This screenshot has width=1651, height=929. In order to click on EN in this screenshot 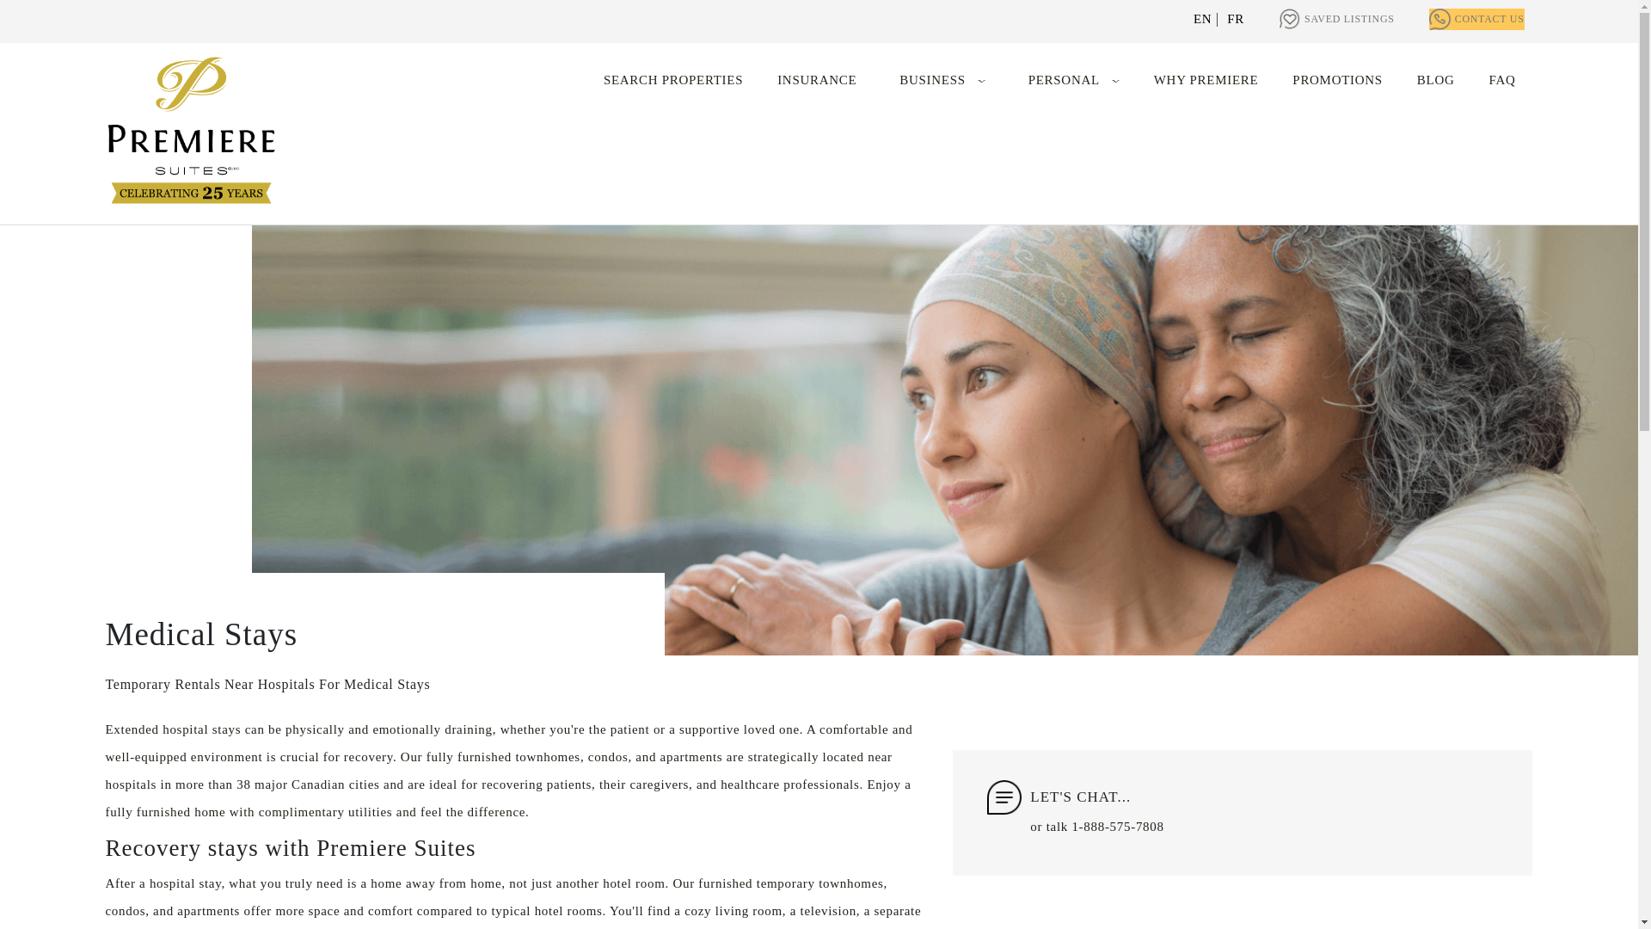, I will do `click(1202, 19)`.